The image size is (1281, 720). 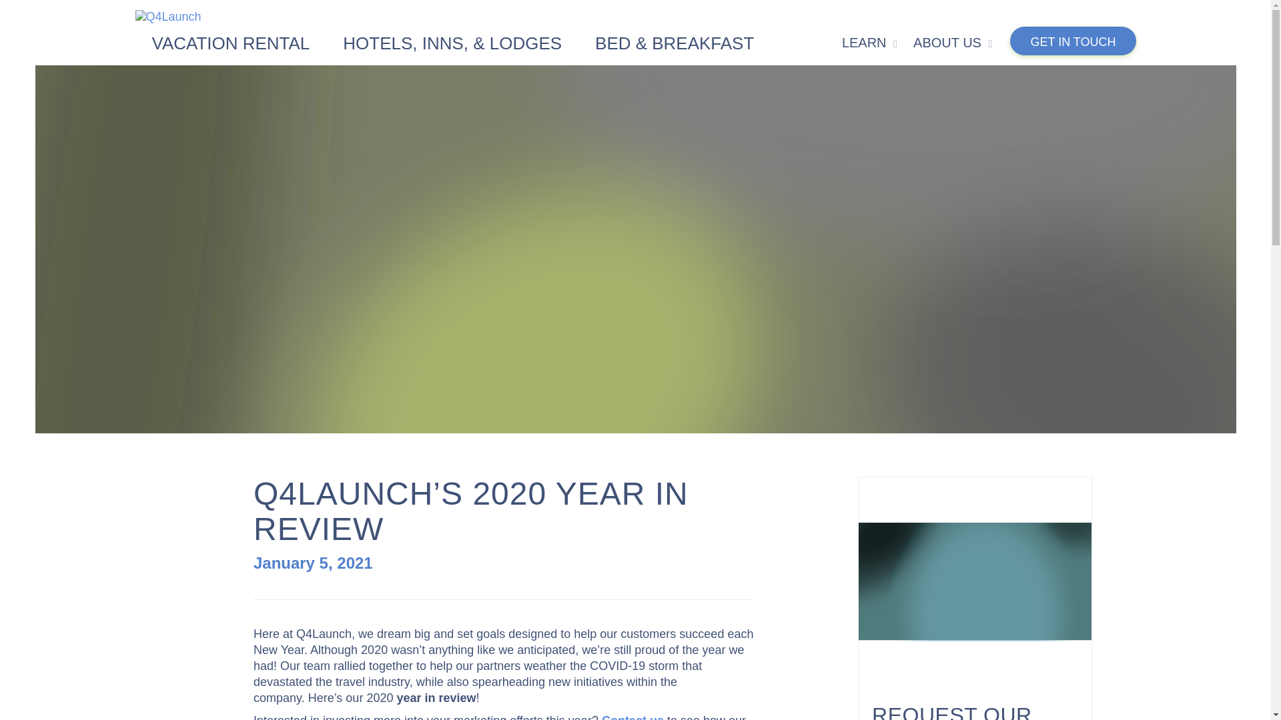 I want to click on GET IN TOUCH, so click(x=1073, y=41).